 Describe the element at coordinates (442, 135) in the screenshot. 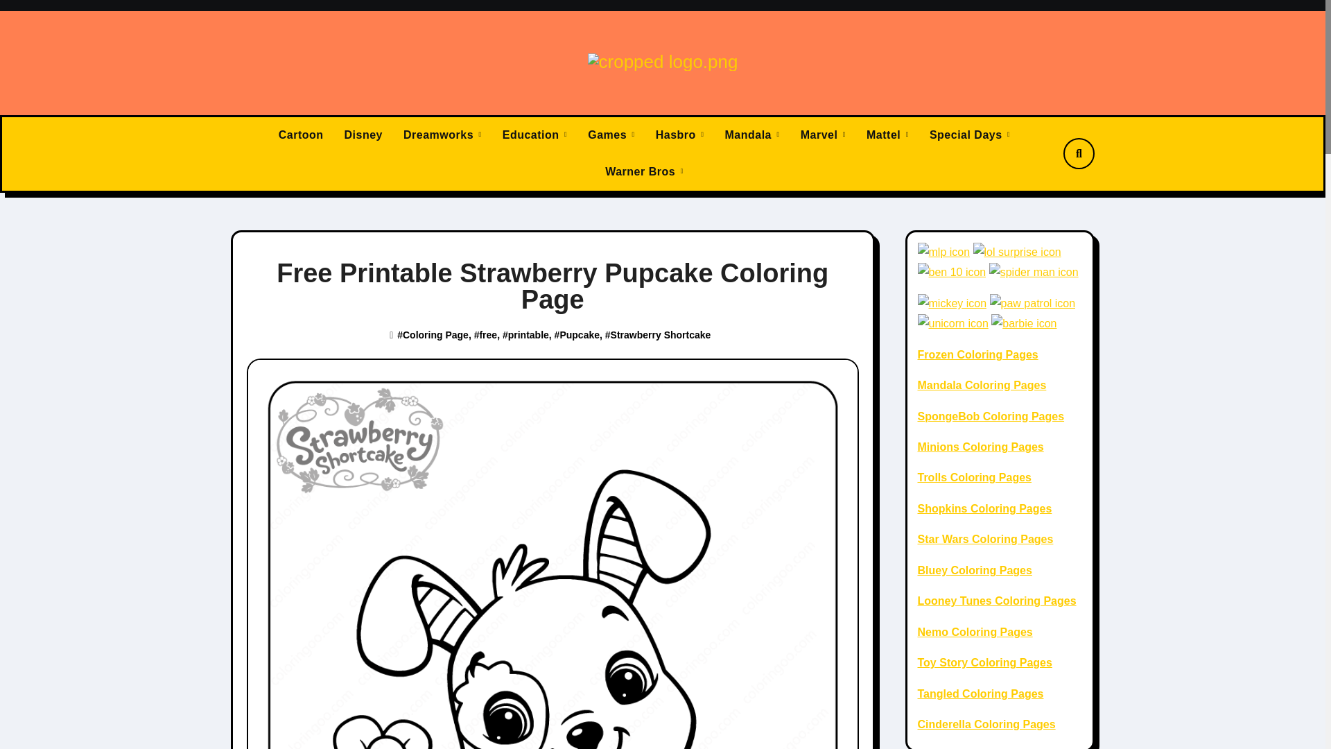

I see `Dreamworks` at that location.